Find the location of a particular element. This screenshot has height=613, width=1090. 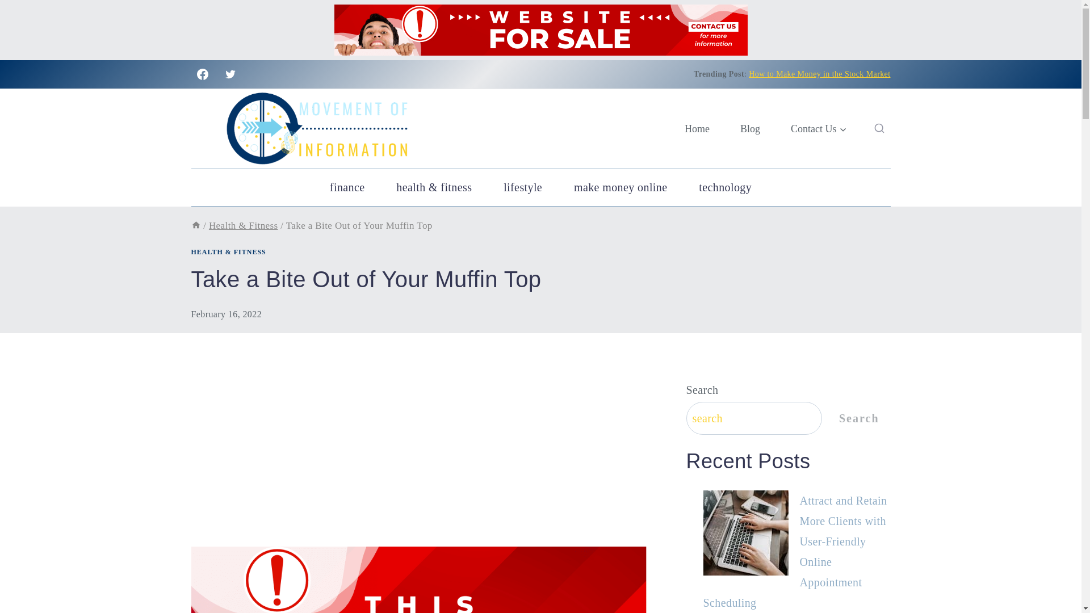

lifestyle is located at coordinates (522, 187).